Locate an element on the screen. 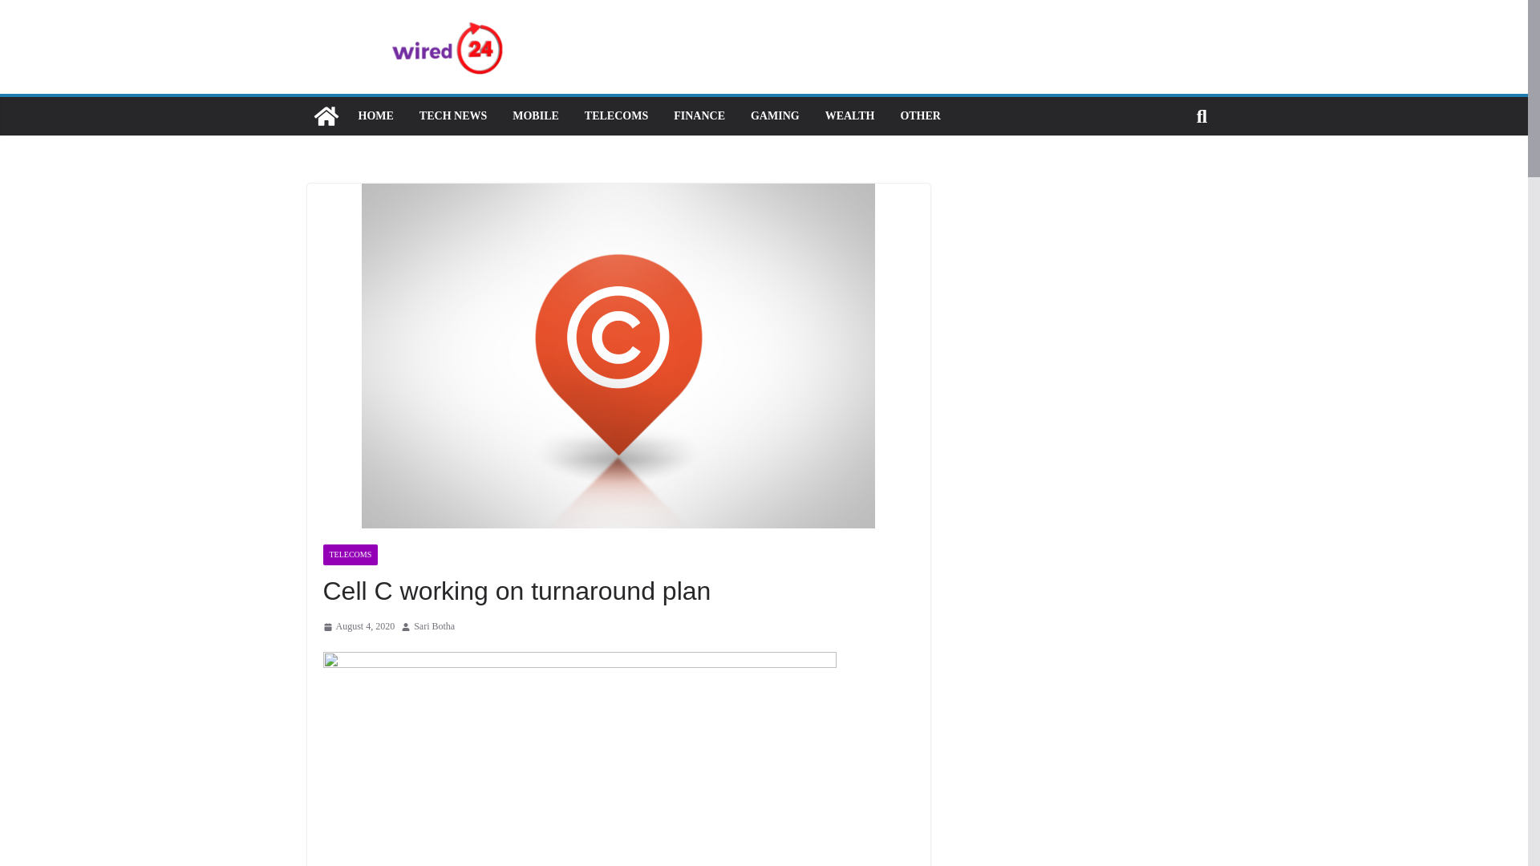 Image resolution: width=1540 pixels, height=866 pixels. Sari Botha is located at coordinates (434, 627).